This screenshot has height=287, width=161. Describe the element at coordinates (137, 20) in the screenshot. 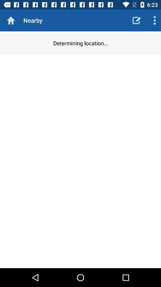

I see `click the item to the right of nearby icon` at that location.